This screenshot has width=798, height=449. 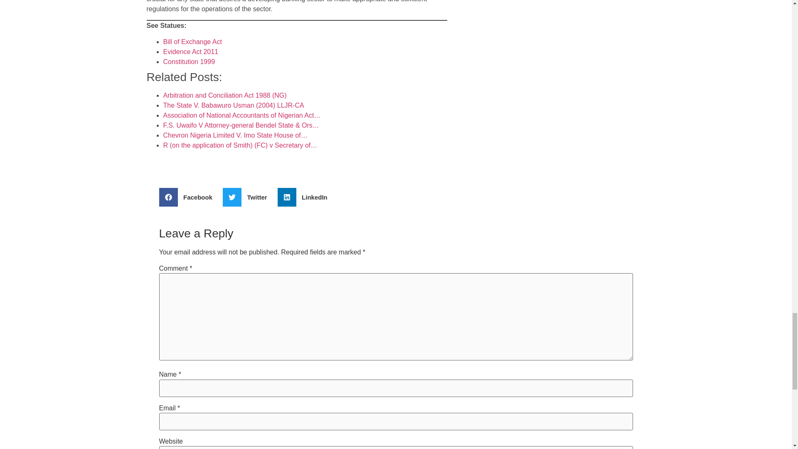 I want to click on Evidence Act 2011, so click(x=190, y=52).